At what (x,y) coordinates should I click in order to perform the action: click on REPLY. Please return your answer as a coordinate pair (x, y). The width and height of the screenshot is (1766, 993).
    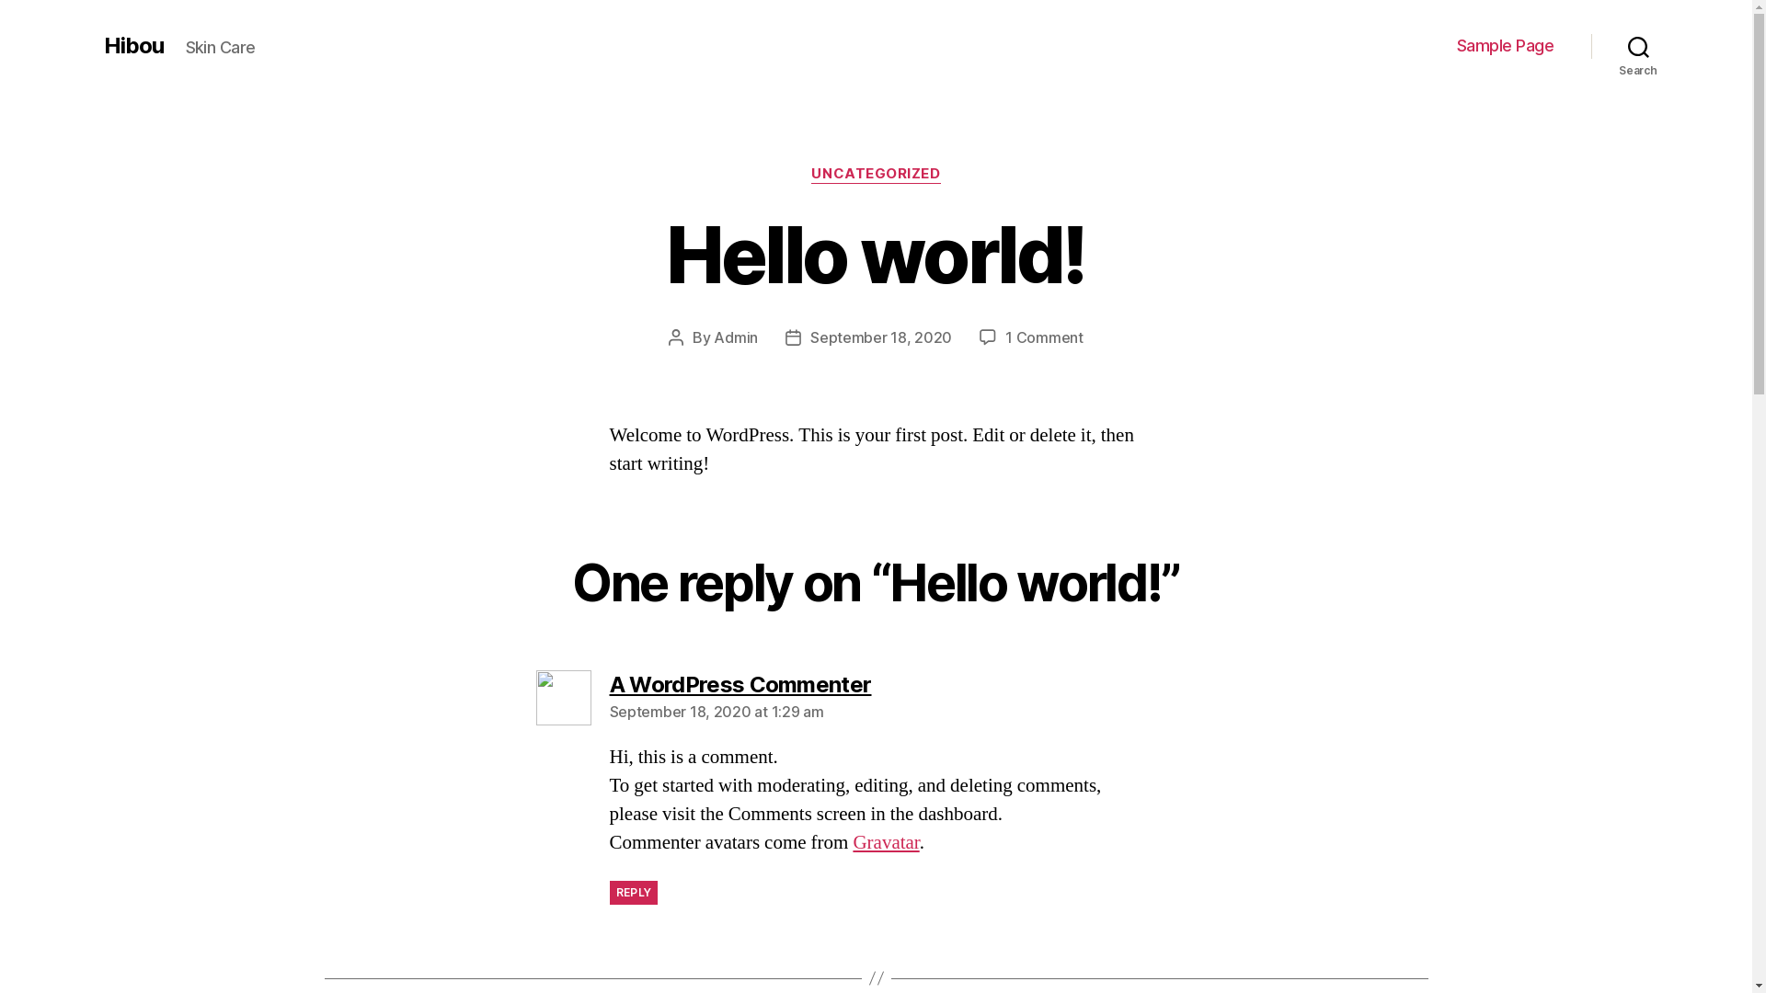
    Looking at the image, I should click on (633, 893).